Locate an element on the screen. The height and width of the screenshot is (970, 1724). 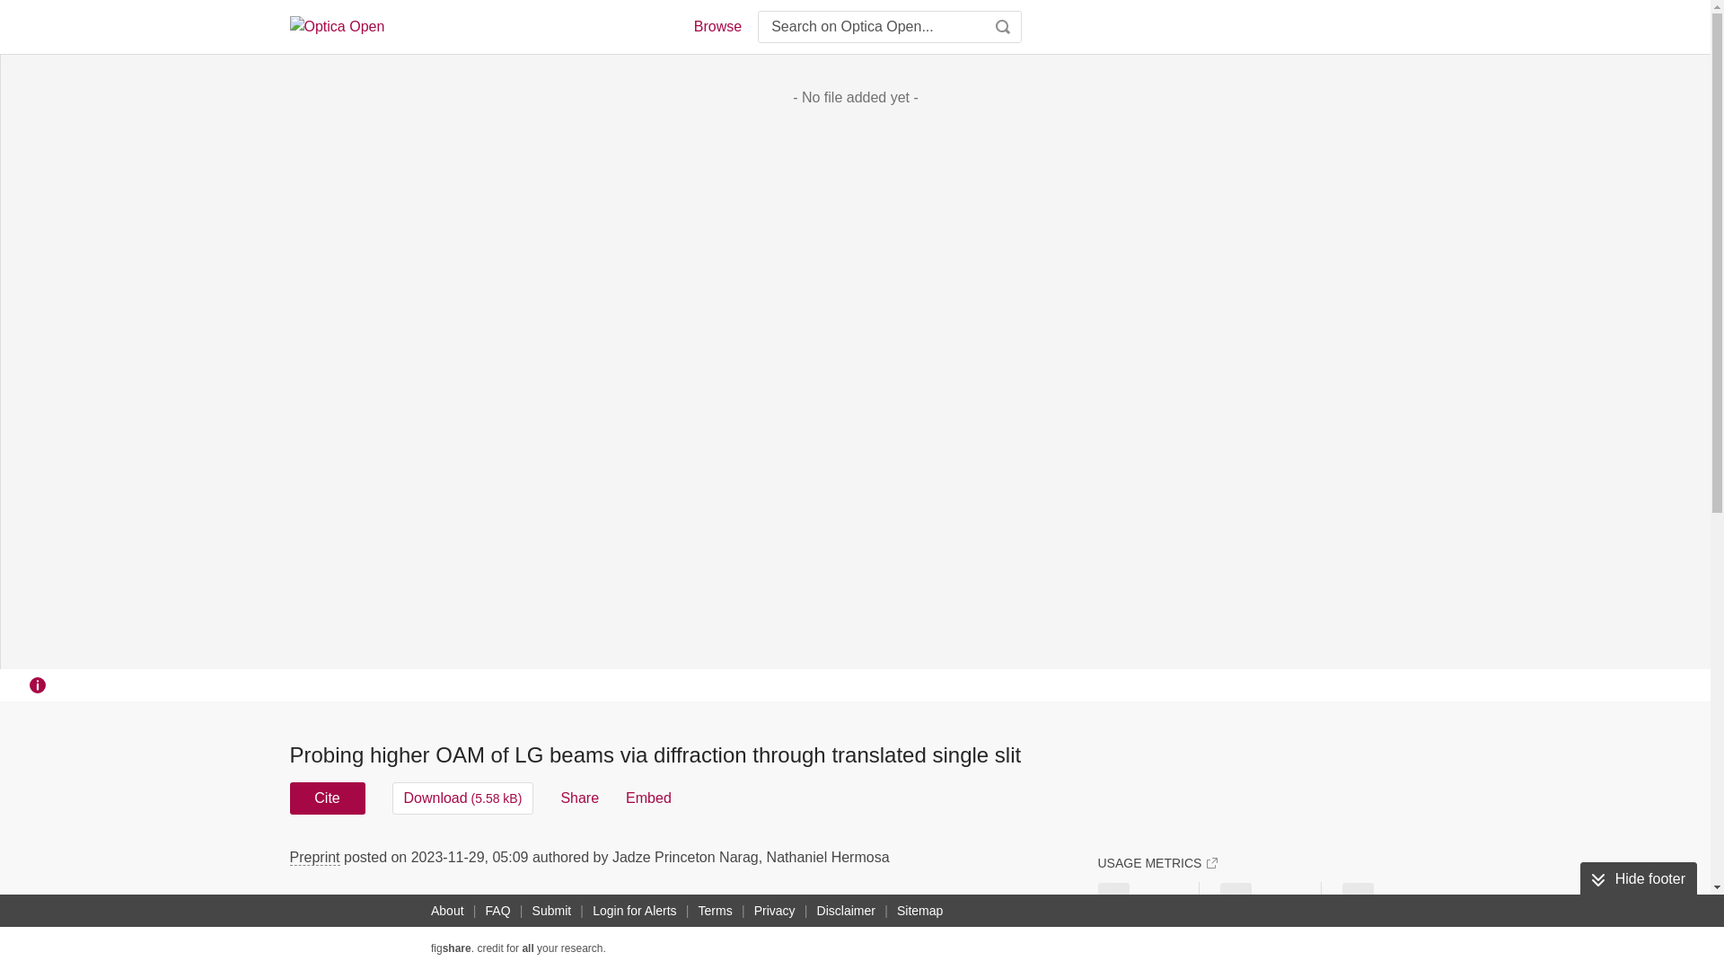
Hide footer is located at coordinates (1638, 878).